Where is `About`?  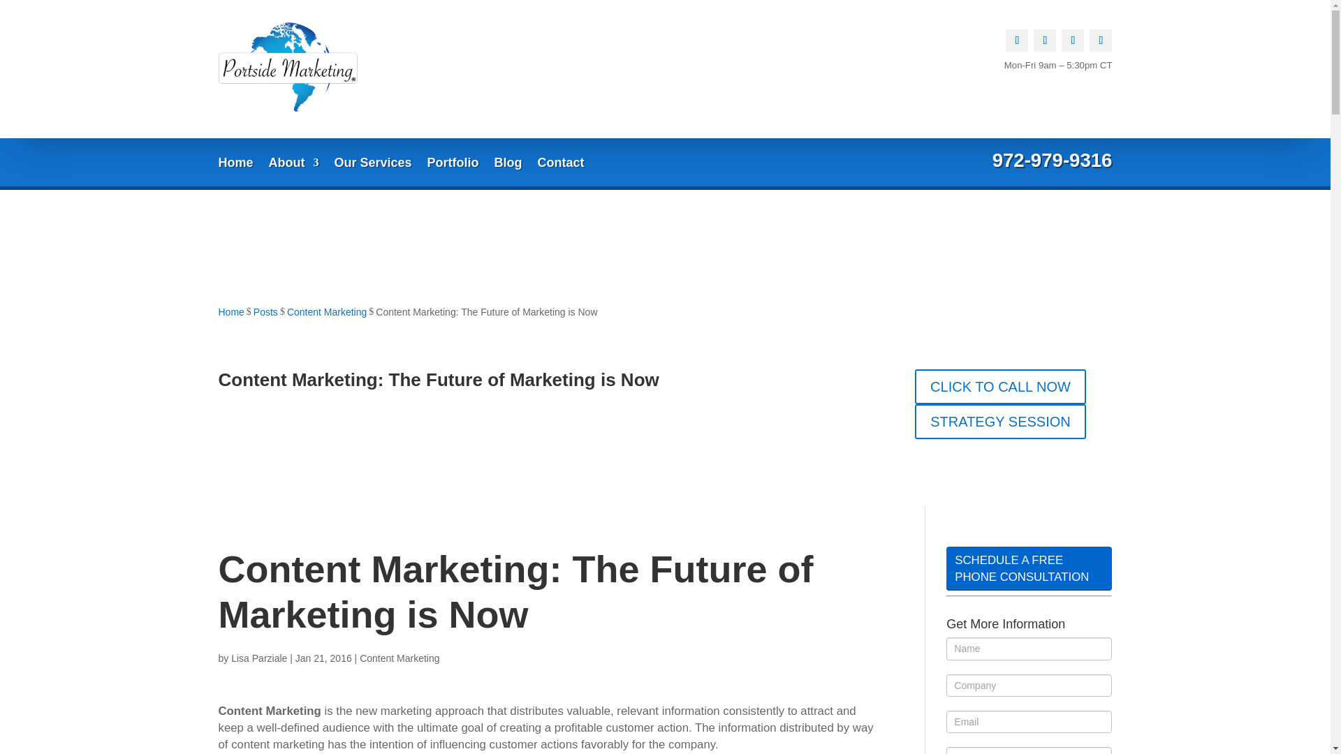 About is located at coordinates (293, 165).